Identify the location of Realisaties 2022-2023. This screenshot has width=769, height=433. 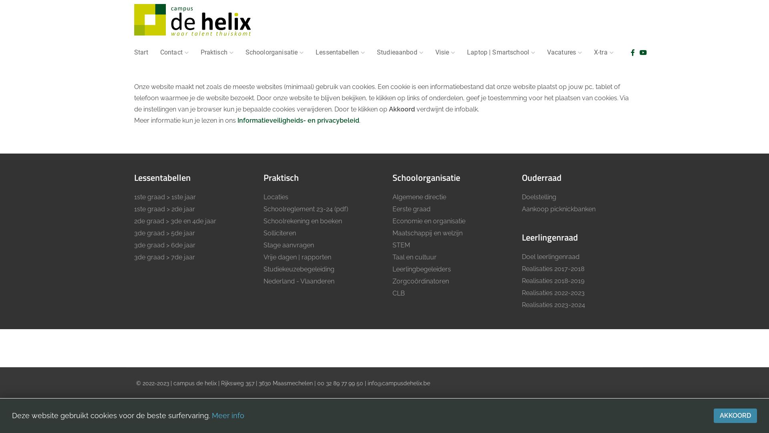
(578, 293).